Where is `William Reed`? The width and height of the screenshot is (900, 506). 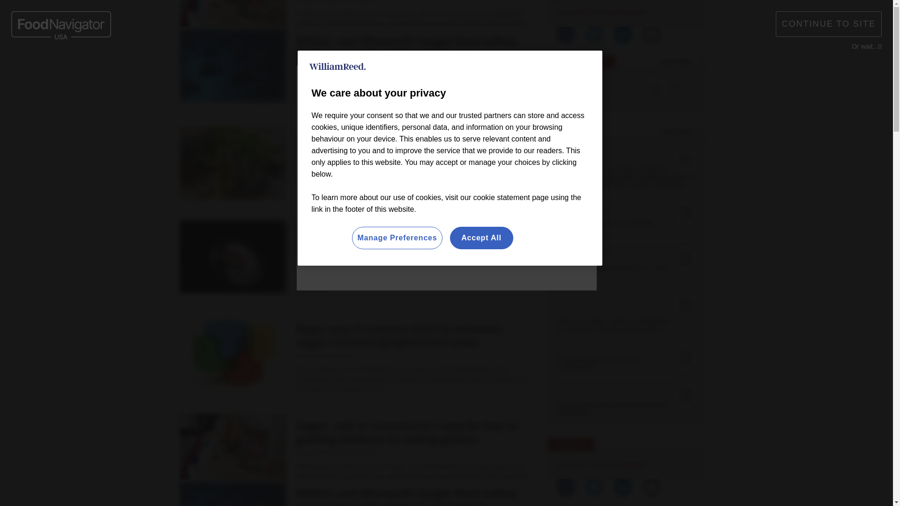 William Reed is located at coordinates (337, 67).